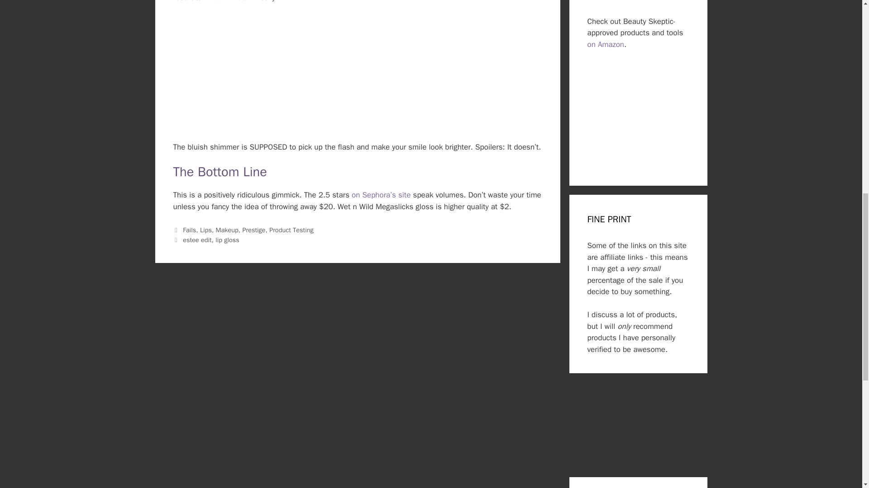 The width and height of the screenshot is (869, 488). What do you see at coordinates (638, 108) in the screenshot?
I see `Advertisement` at bounding box center [638, 108].